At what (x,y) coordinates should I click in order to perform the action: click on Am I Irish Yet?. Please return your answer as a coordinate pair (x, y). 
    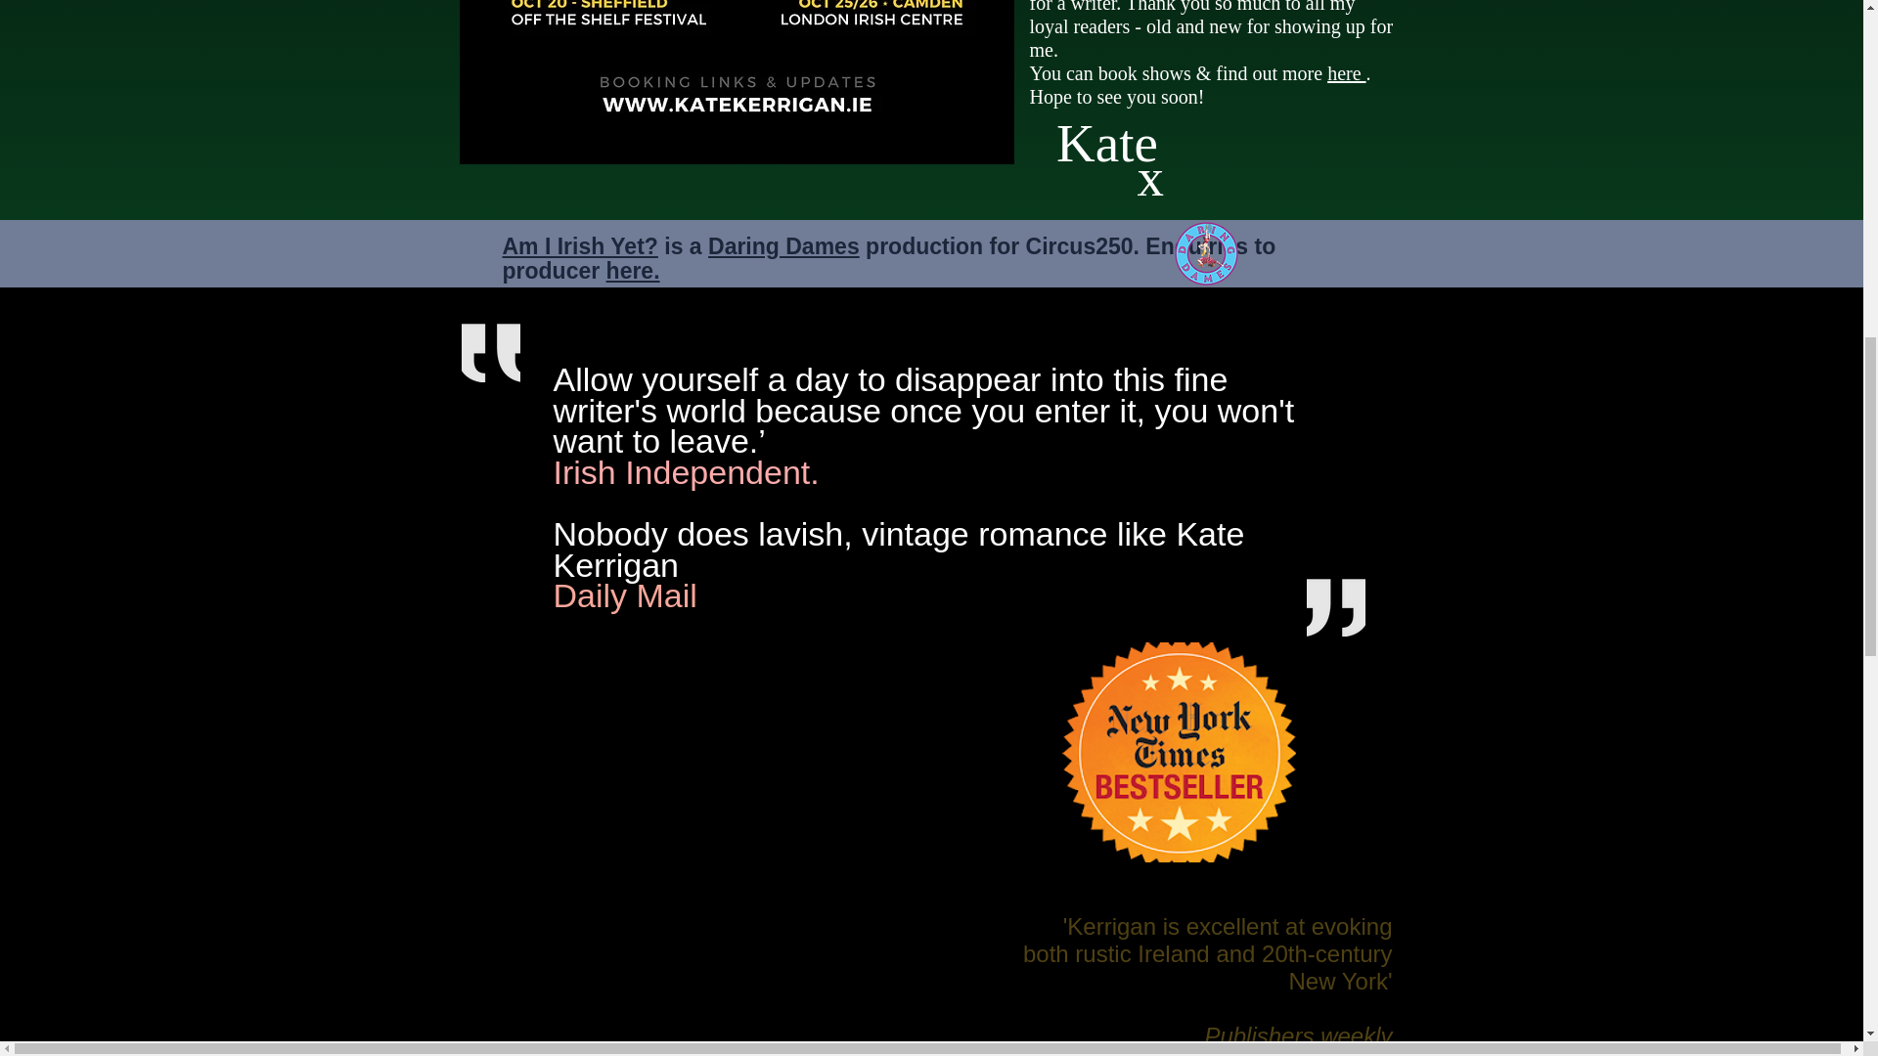
    Looking at the image, I should click on (581, 245).